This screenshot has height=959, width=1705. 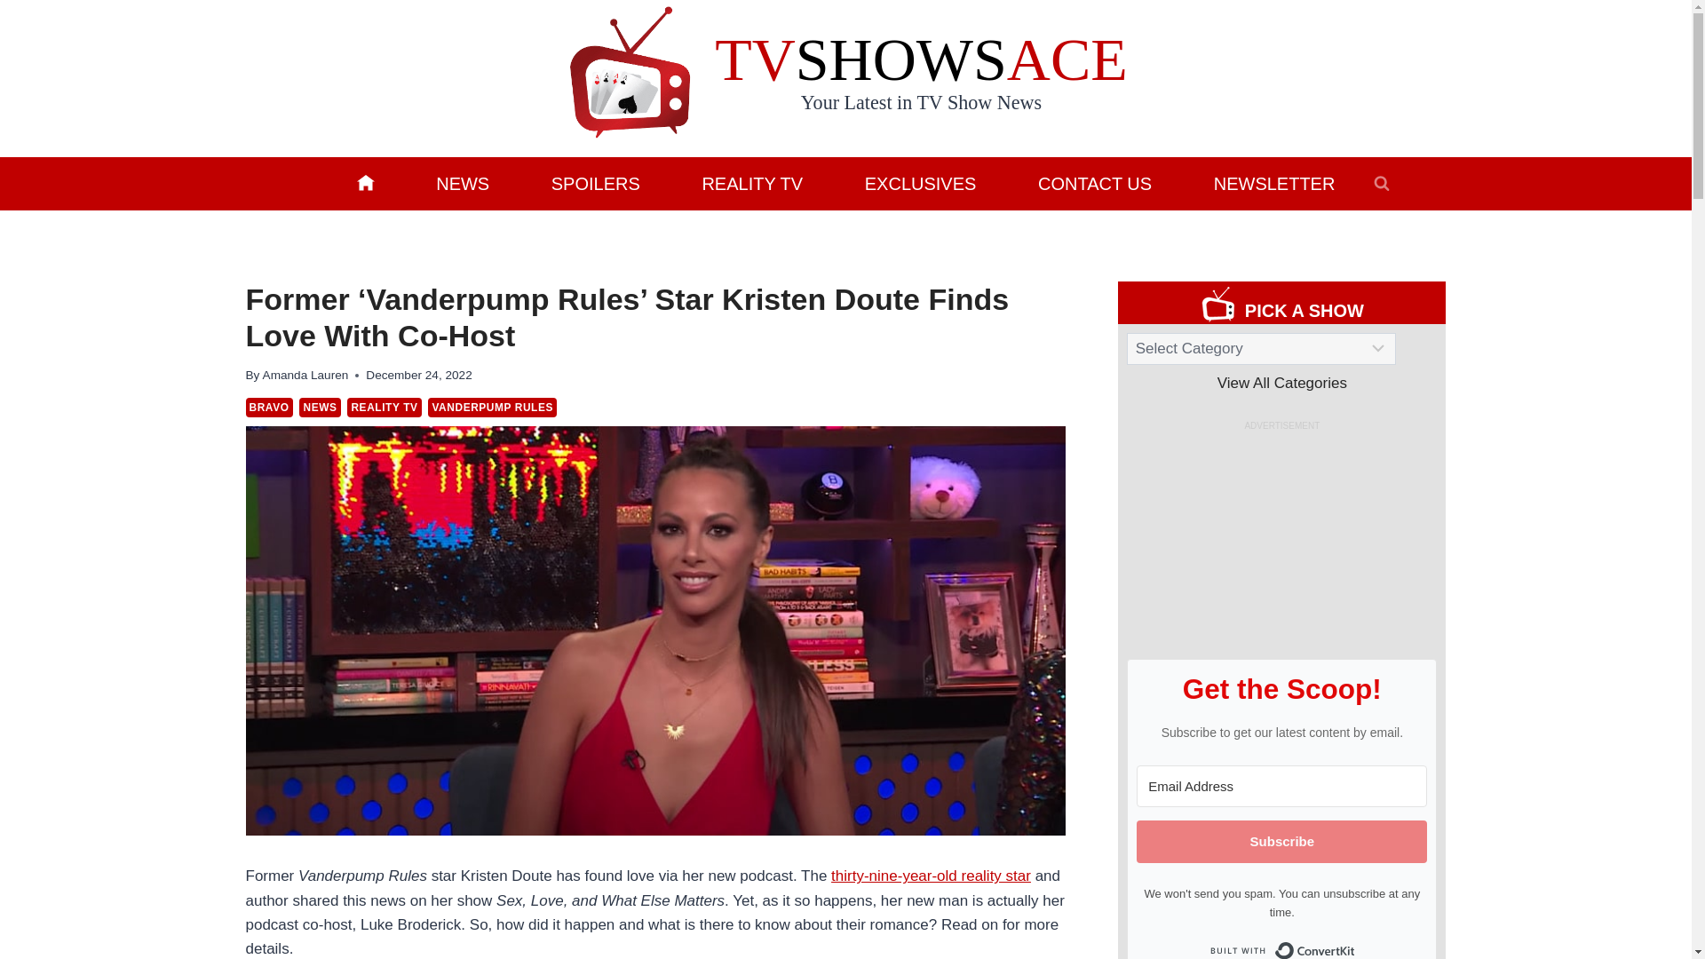 What do you see at coordinates (595, 183) in the screenshot?
I see `SPOILERS` at bounding box center [595, 183].